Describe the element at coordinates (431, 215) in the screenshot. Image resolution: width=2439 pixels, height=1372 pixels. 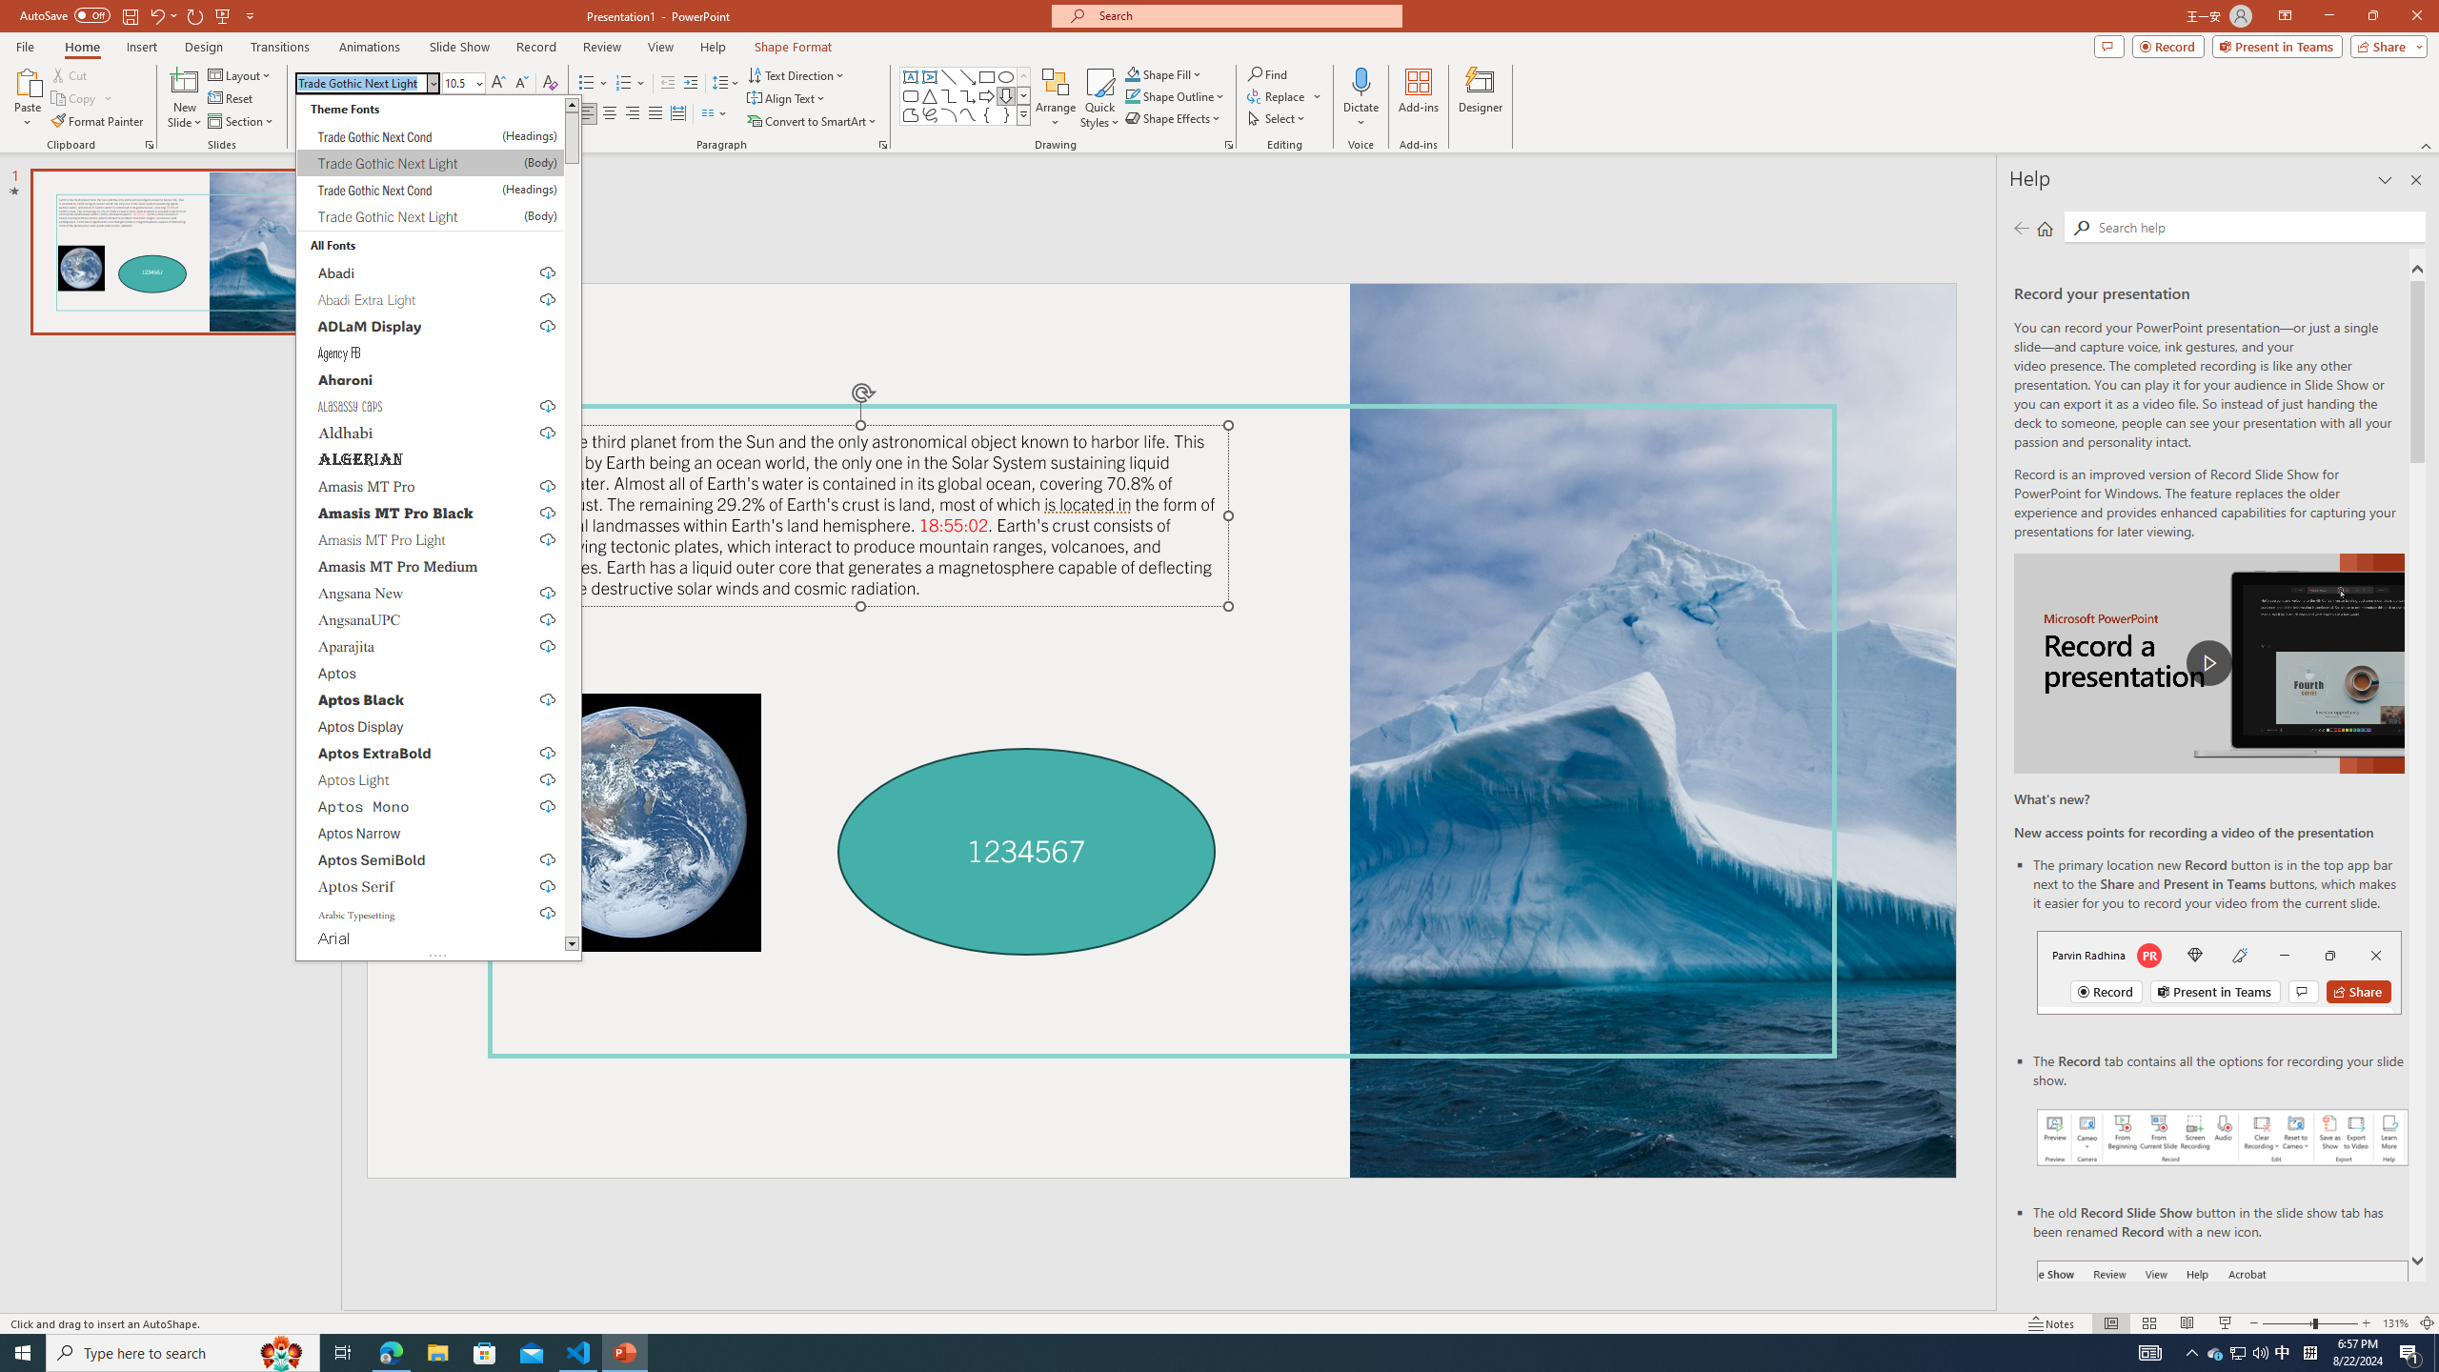
I see `Trade Gothic Next Light (Body)` at that location.